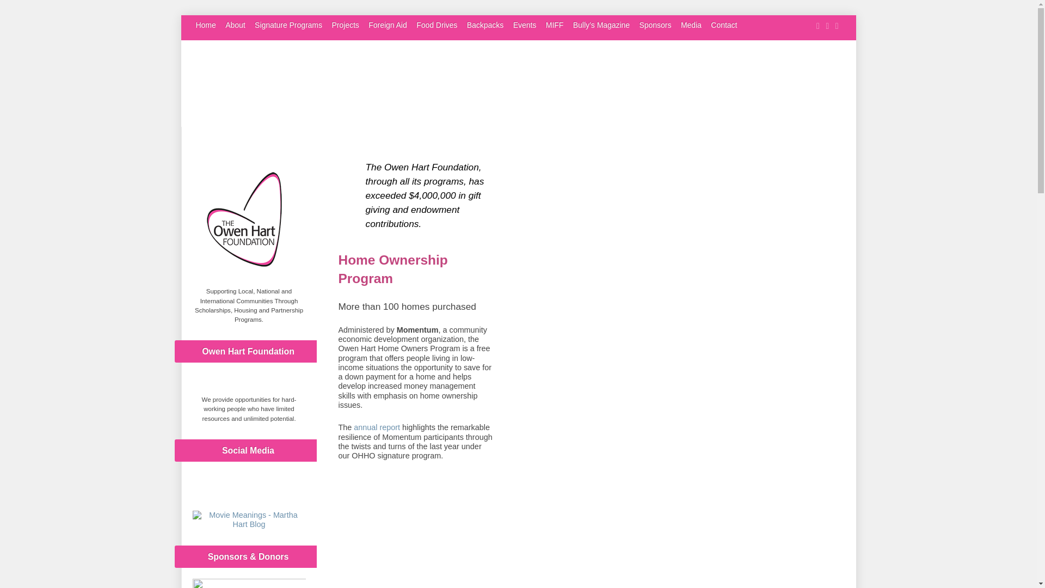 The width and height of the screenshot is (1045, 588). Describe the element at coordinates (278, 489) in the screenshot. I see `Instagram` at that location.